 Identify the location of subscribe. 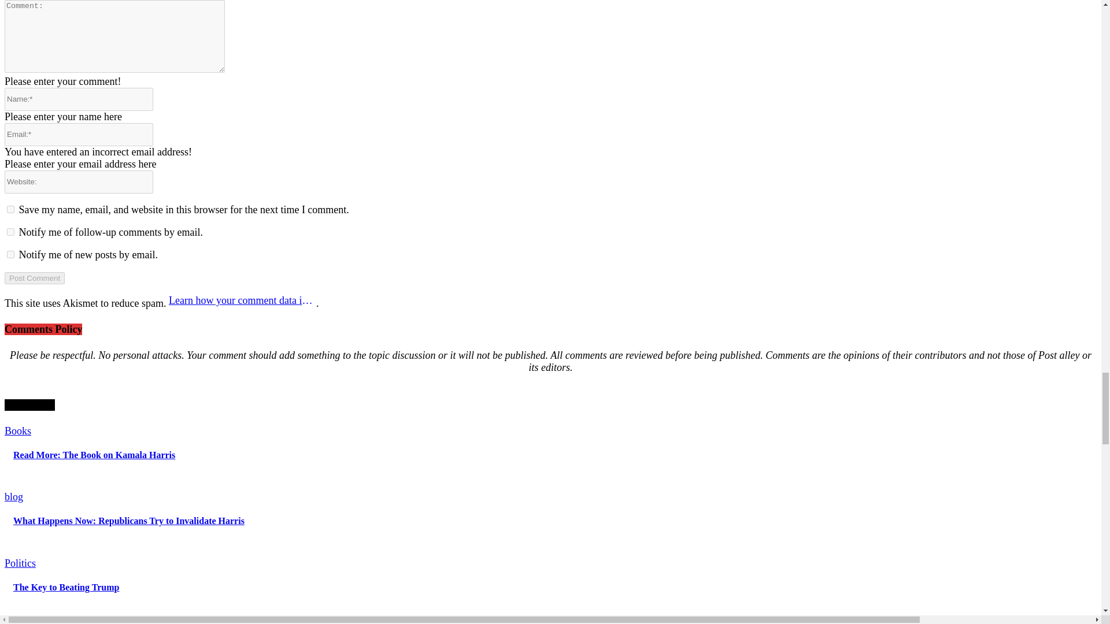
(10, 254).